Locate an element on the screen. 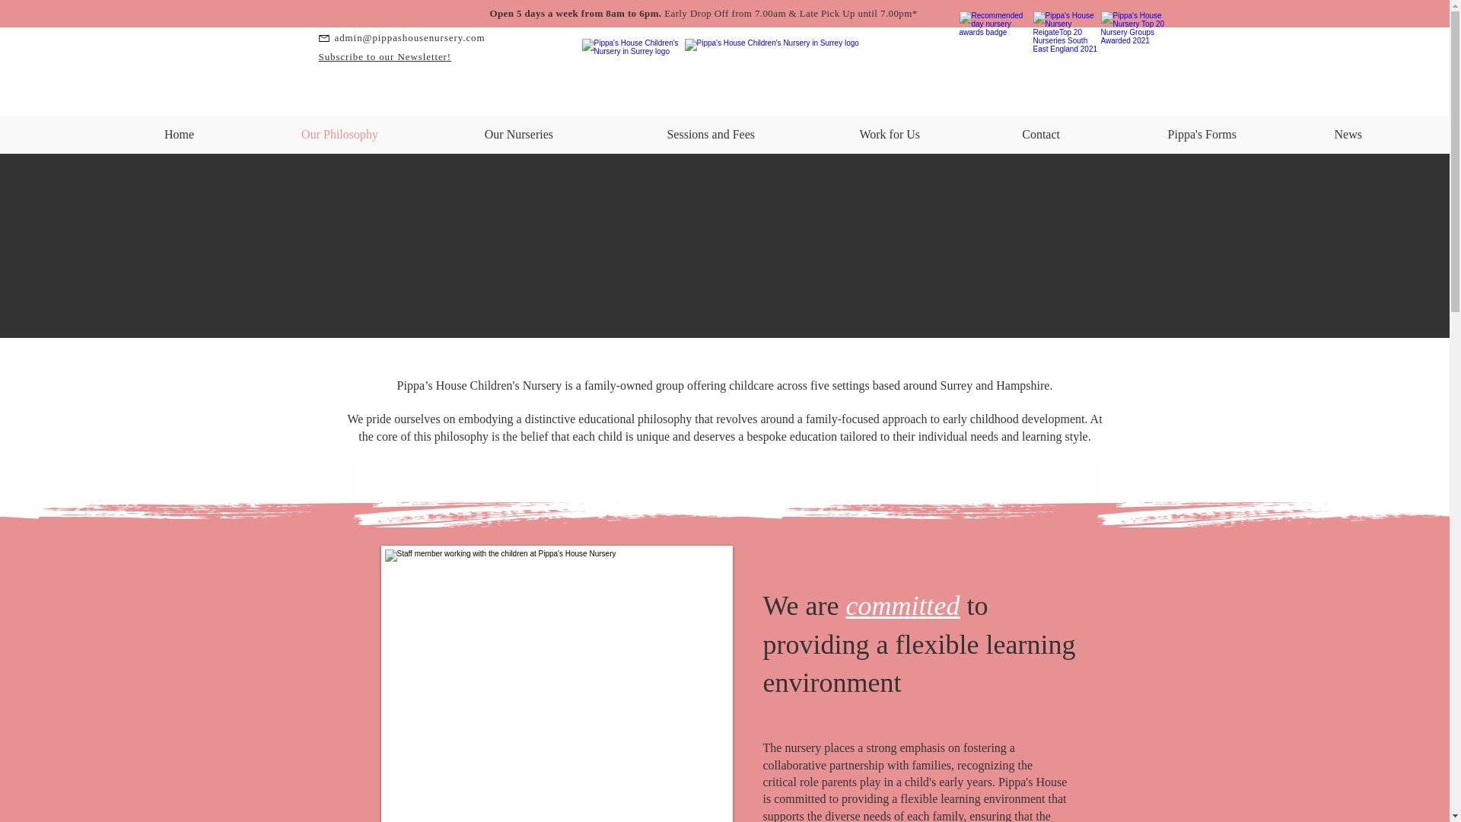 The image size is (1461, 822). Pippa's House Nursery Top 20 Nursery Groups Awarded 2021 is located at coordinates (1134, 44).